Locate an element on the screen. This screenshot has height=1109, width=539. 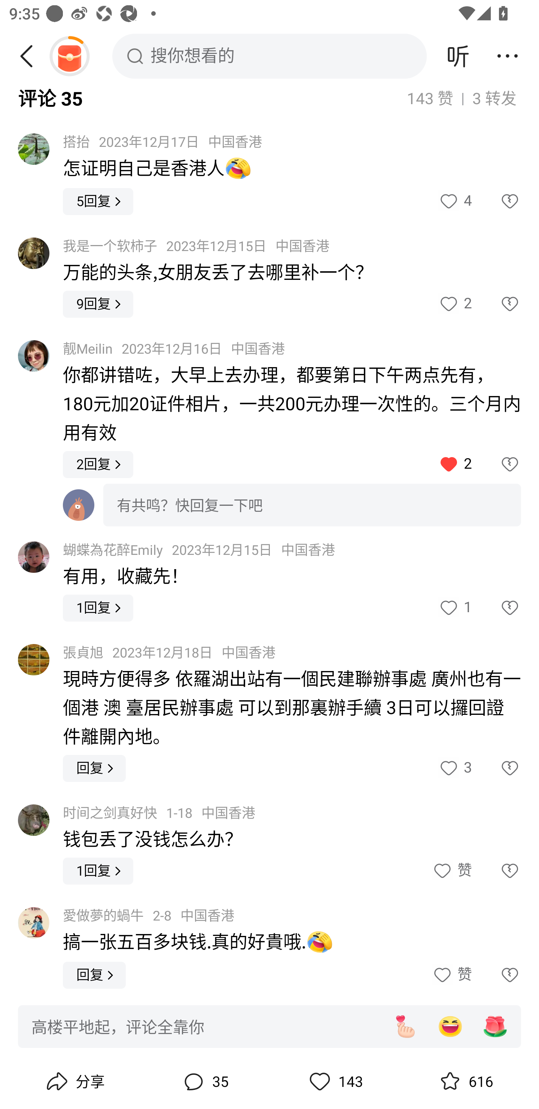
9回复 is located at coordinates (98, 303).